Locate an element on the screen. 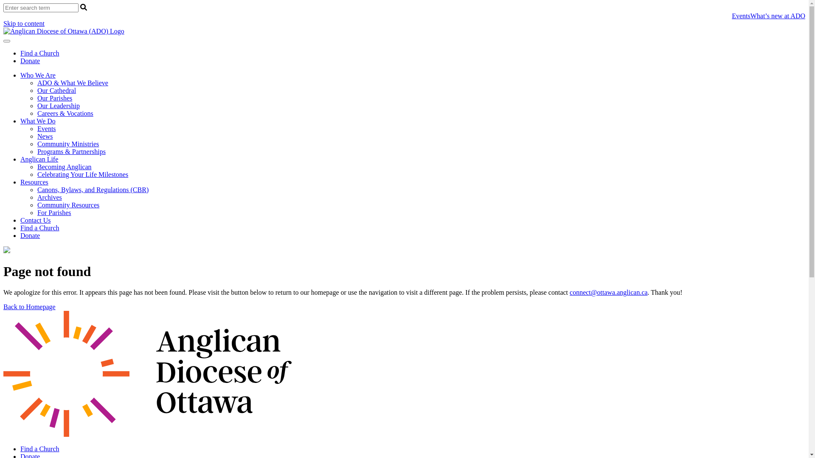  Community Ministries is located at coordinates (68, 144).